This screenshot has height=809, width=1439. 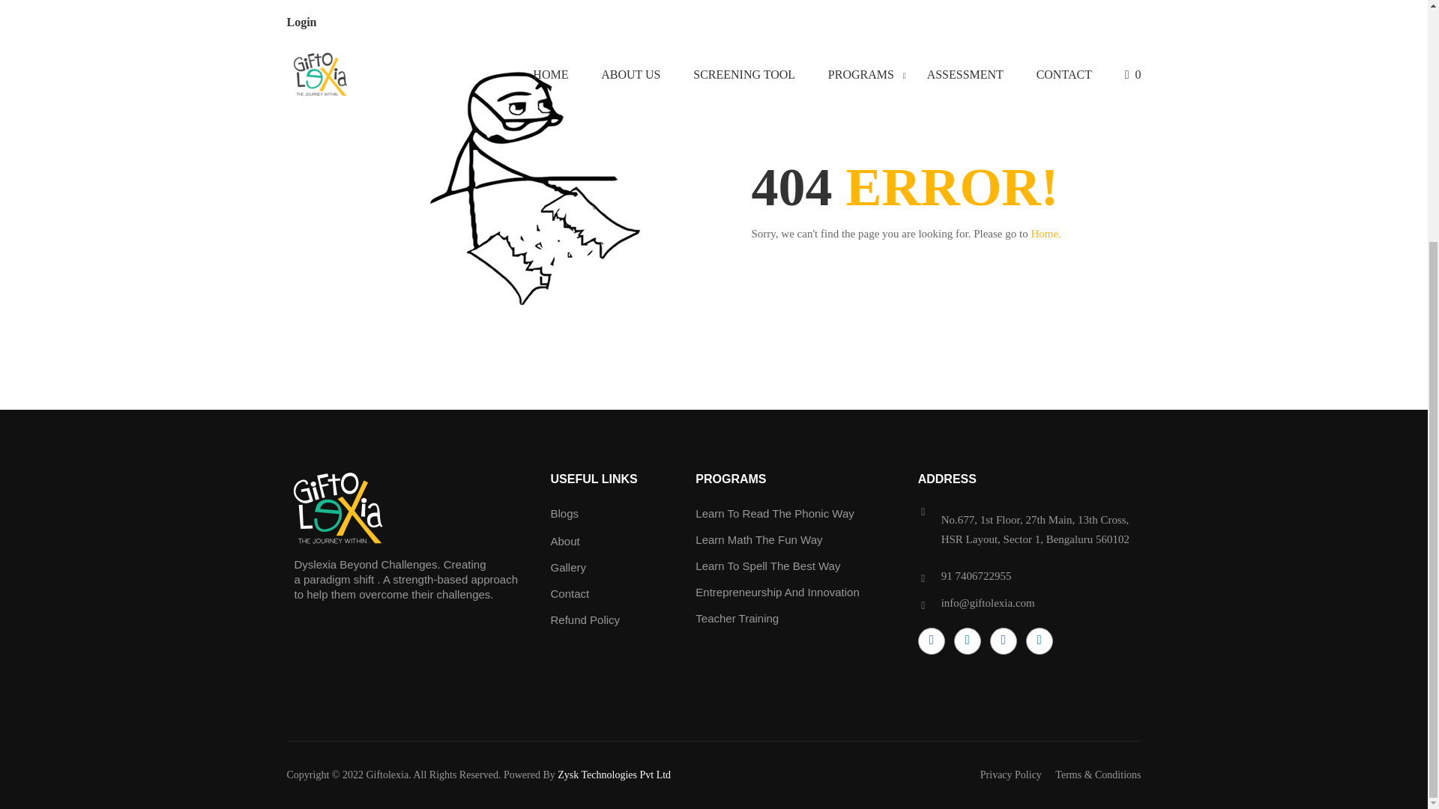 I want to click on Entrepreneurship And Innovation, so click(x=776, y=592).